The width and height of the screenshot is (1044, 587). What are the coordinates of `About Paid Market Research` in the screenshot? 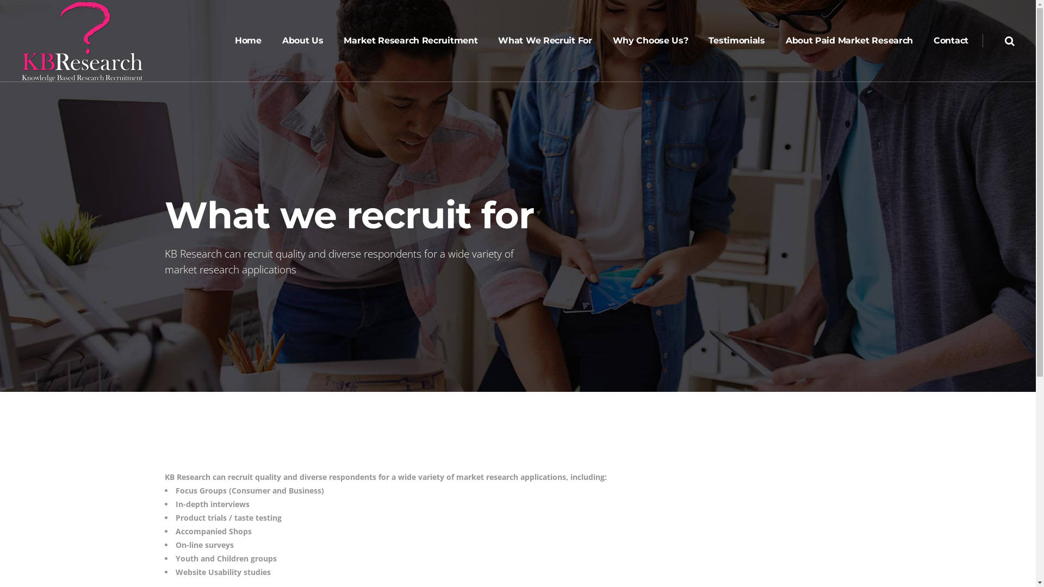 It's located at (849, 41).